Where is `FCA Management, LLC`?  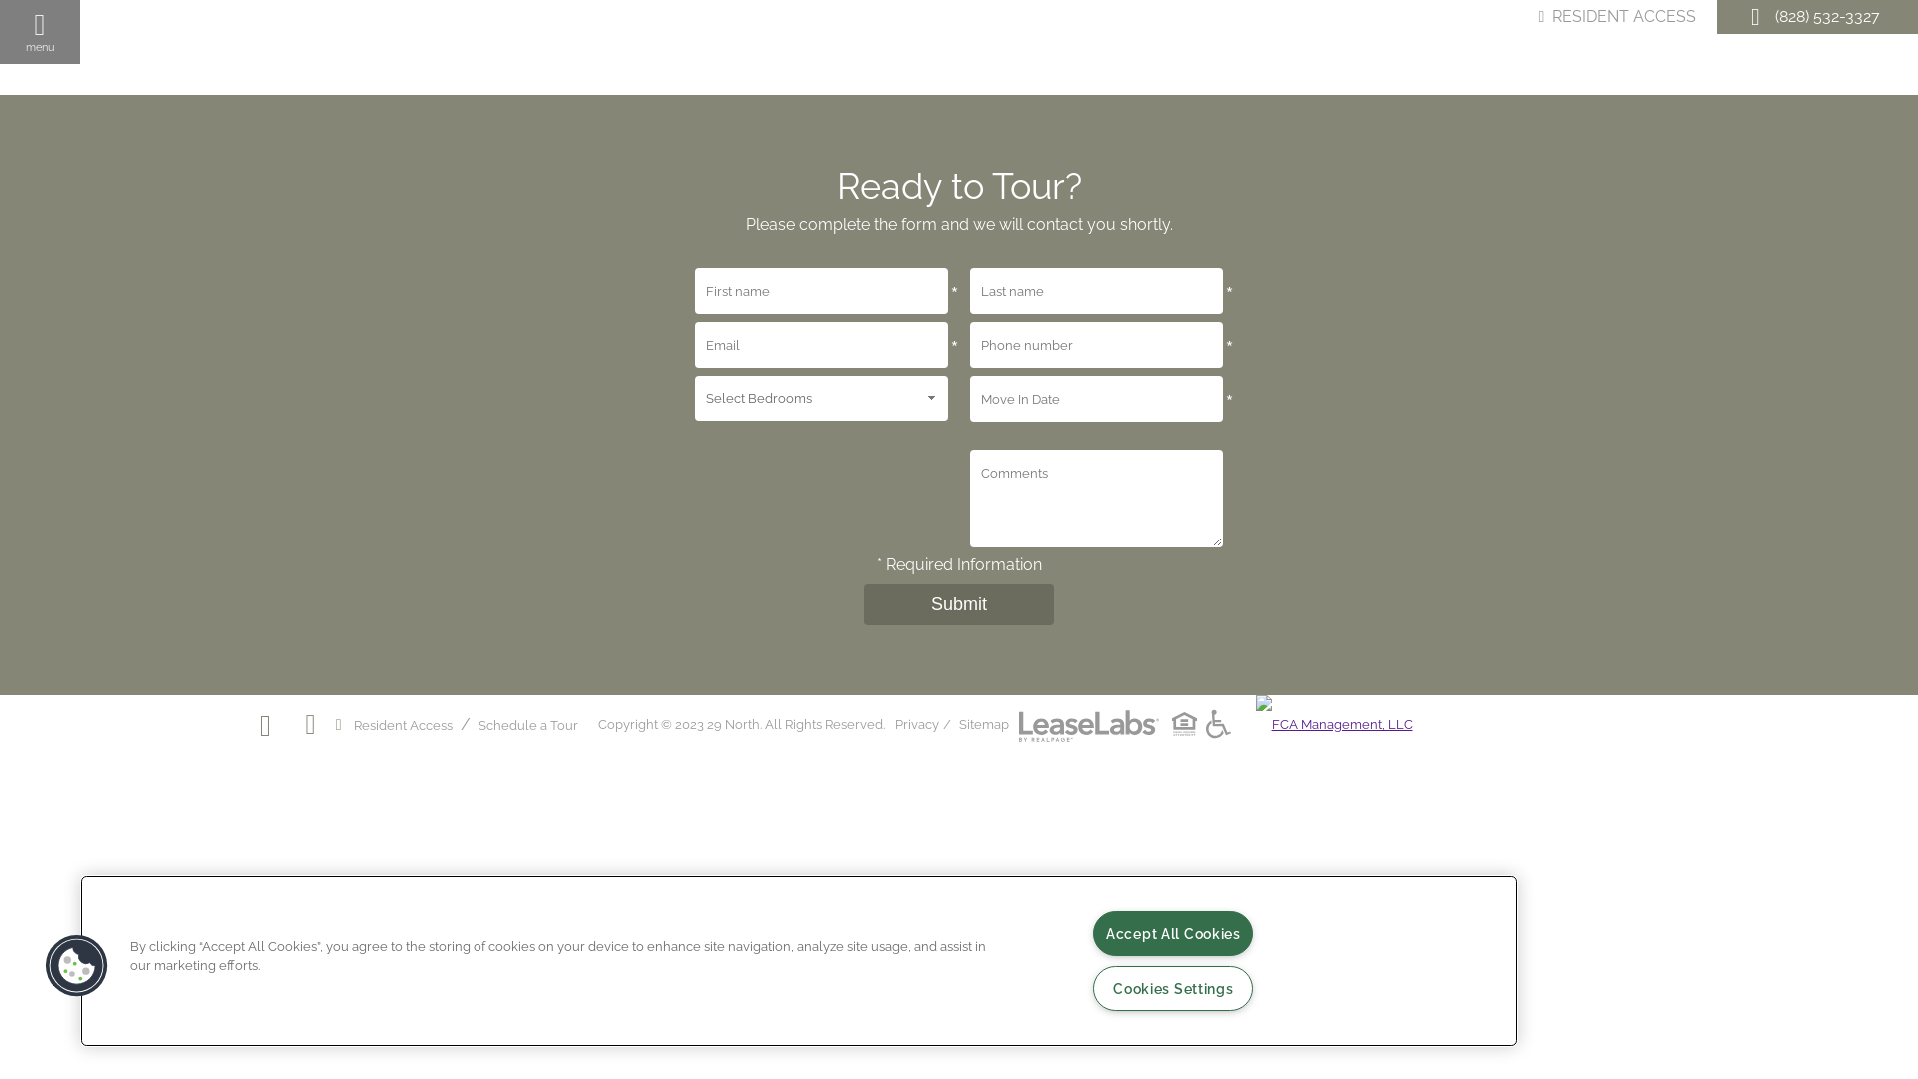 FCA Management, LLC is located at coordinates (1335, 725).